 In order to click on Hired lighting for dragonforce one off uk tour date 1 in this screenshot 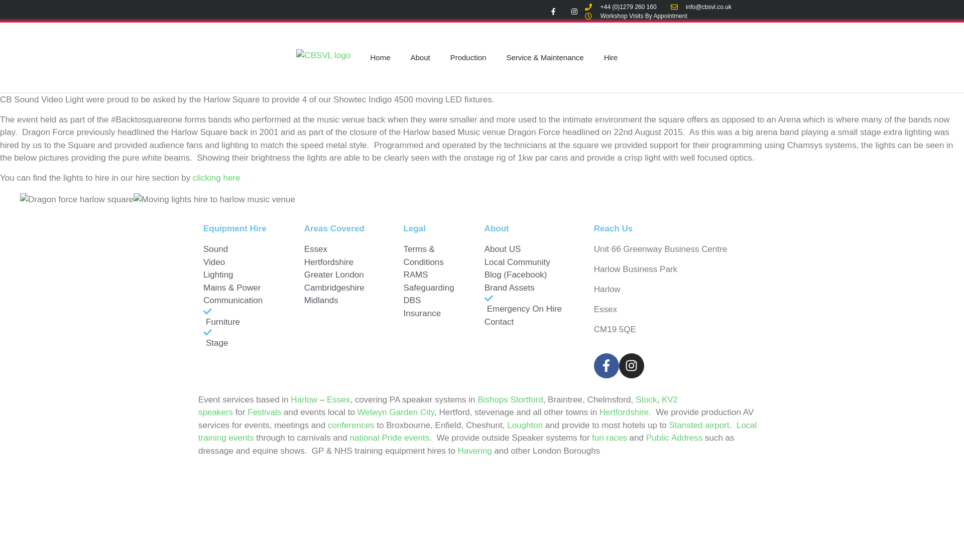, I will do `click(77, 200)`.